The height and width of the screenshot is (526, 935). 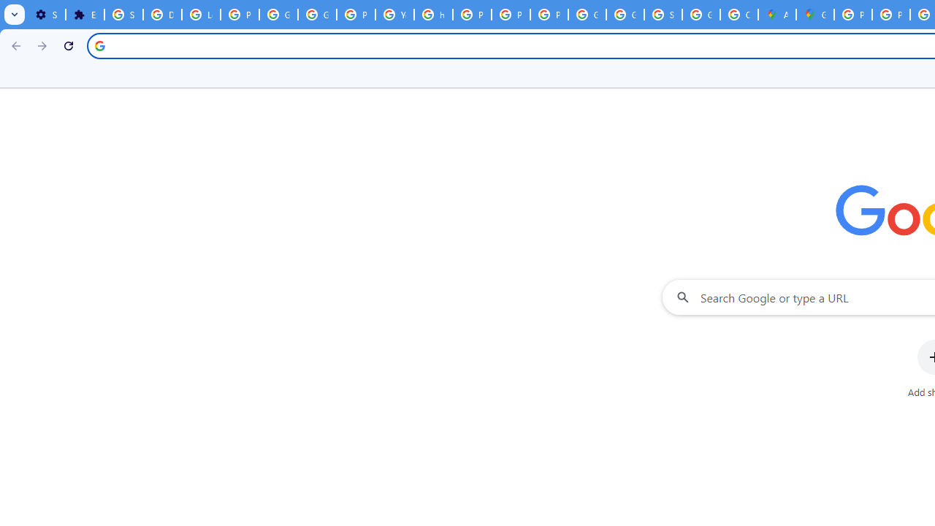 What do you see at coordinates (46, 15) in the screenshot?
I see `Settings - On startup` at bounding box center [46, 15].